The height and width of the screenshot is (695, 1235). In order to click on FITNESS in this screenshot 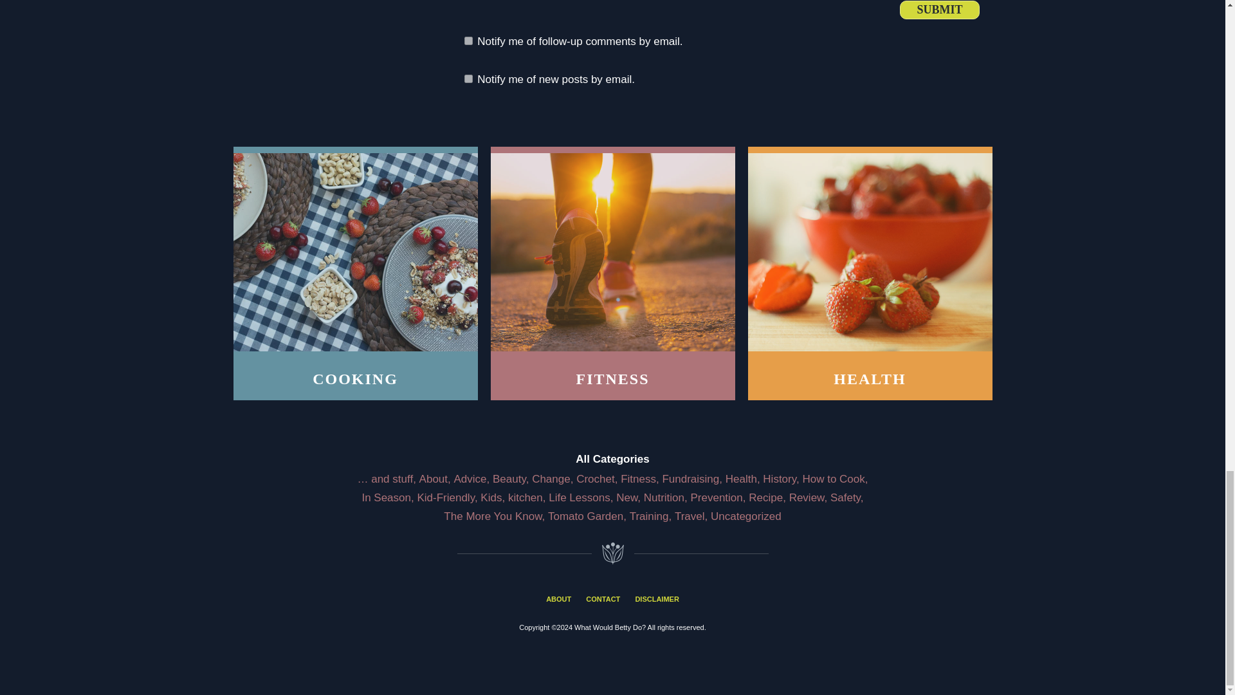, I will do `click(612, 273)`.